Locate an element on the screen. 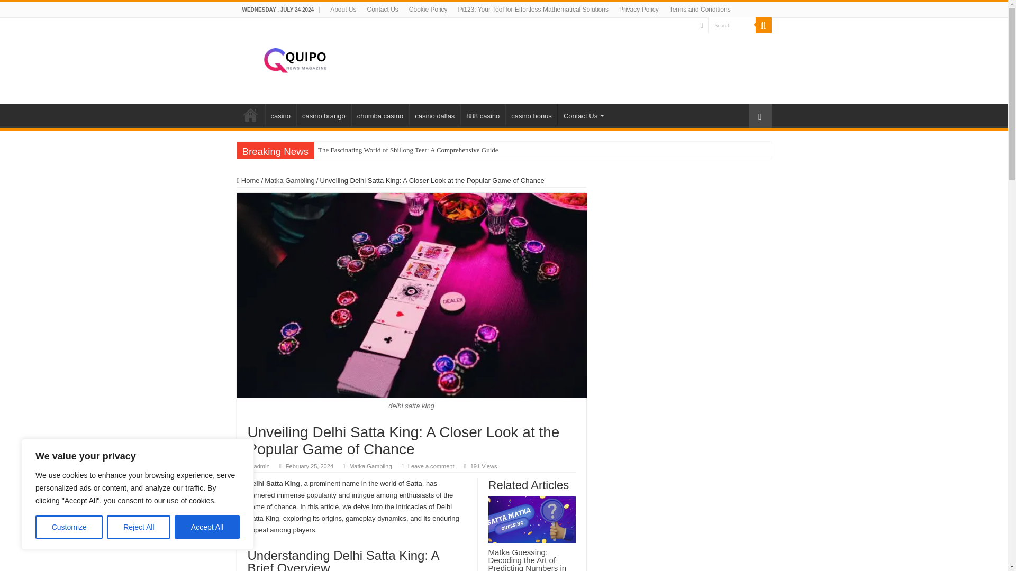 The height and width of the screenshot is (571, 1016). CasinoQuipo is located at coordinates (295, 59).